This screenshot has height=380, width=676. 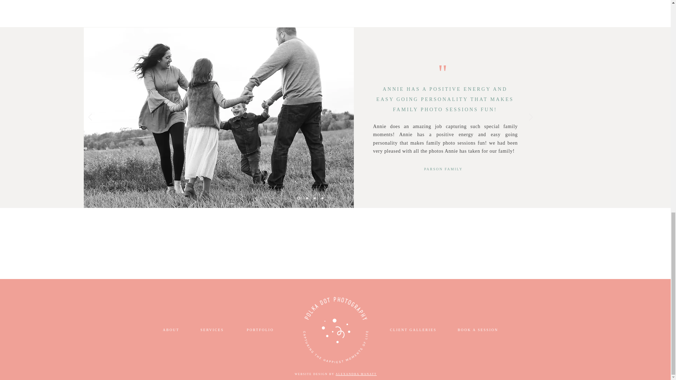 What do you see at coordinates (171, 330) in the screenshot?
I see `ABOUT` at bounding box center [171, 330].